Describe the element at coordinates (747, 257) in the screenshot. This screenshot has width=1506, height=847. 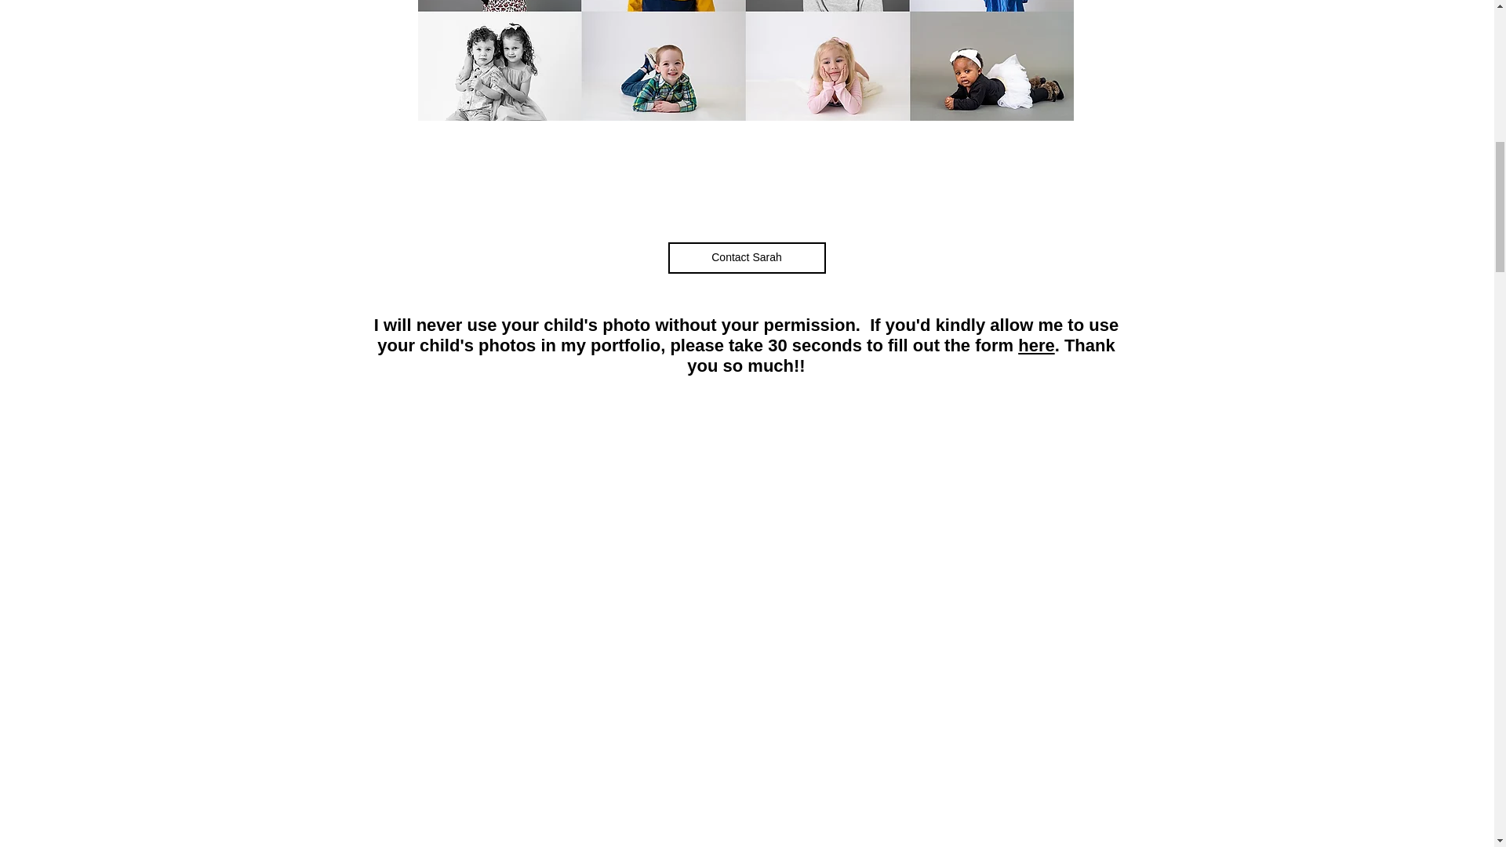
I see `Contact Sarah` at that location.